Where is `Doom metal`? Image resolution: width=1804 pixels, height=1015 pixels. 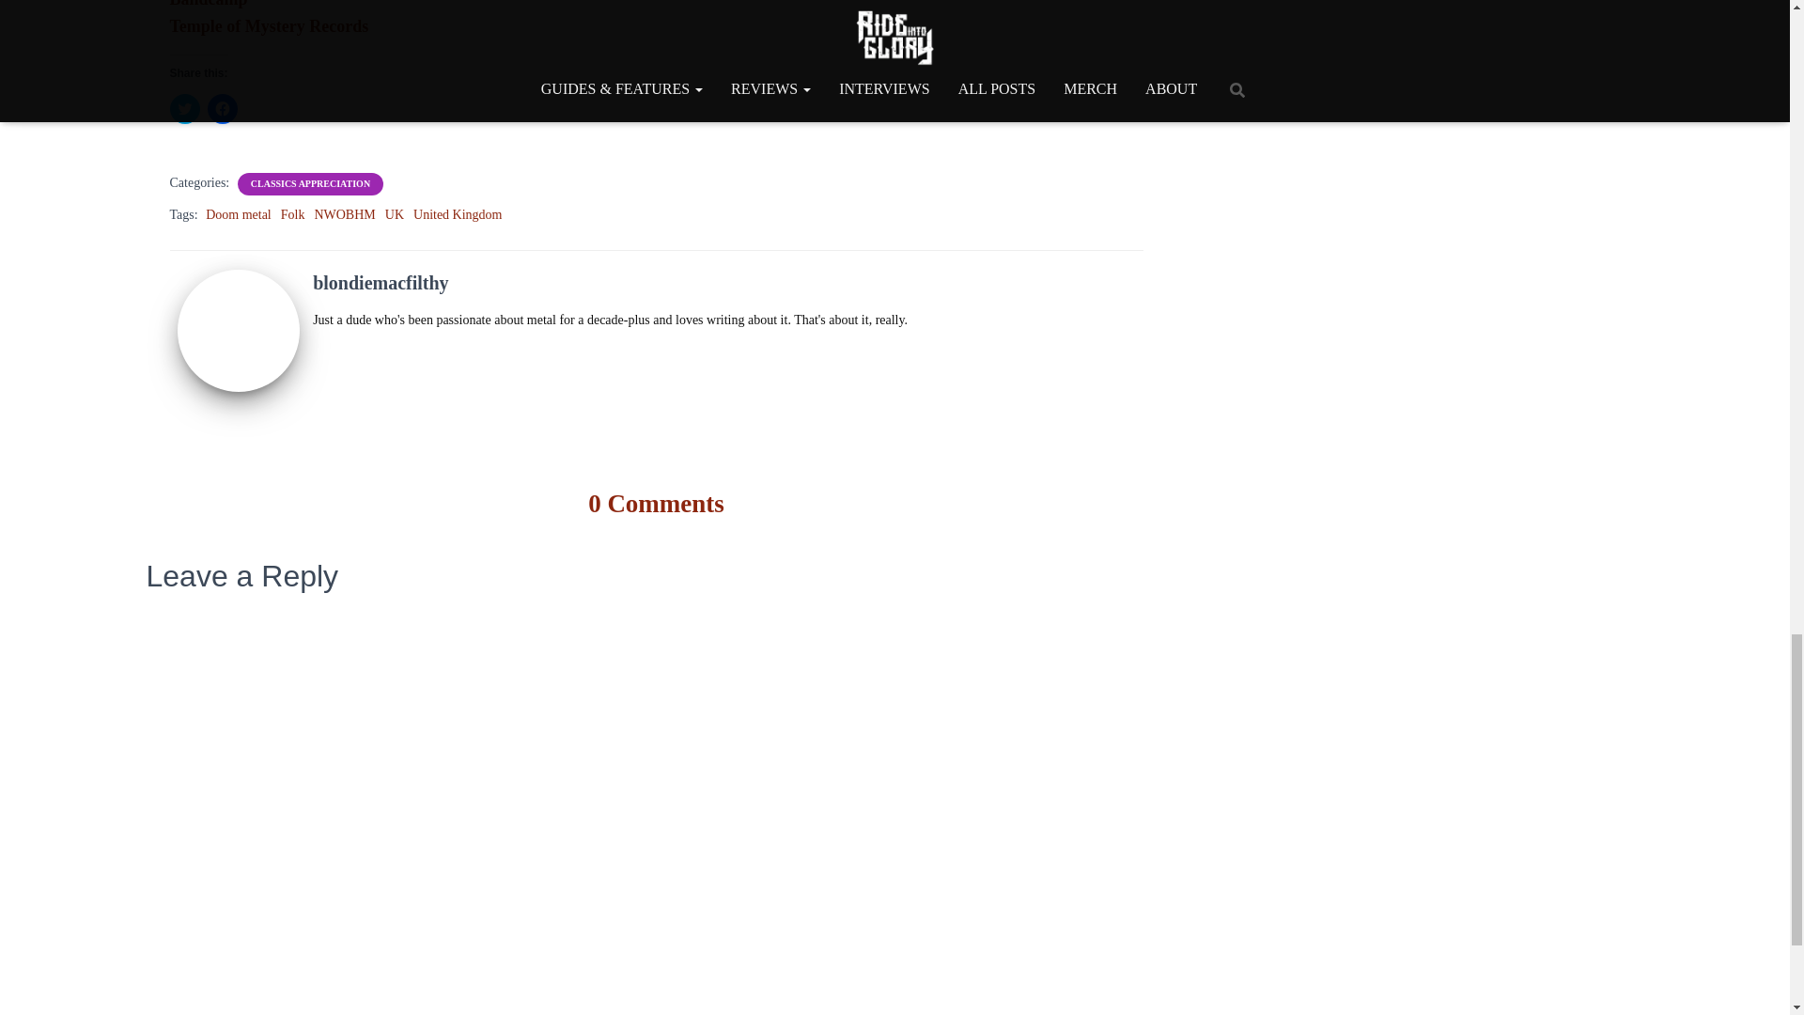 Doom metal is located at coordinates (239, 214).